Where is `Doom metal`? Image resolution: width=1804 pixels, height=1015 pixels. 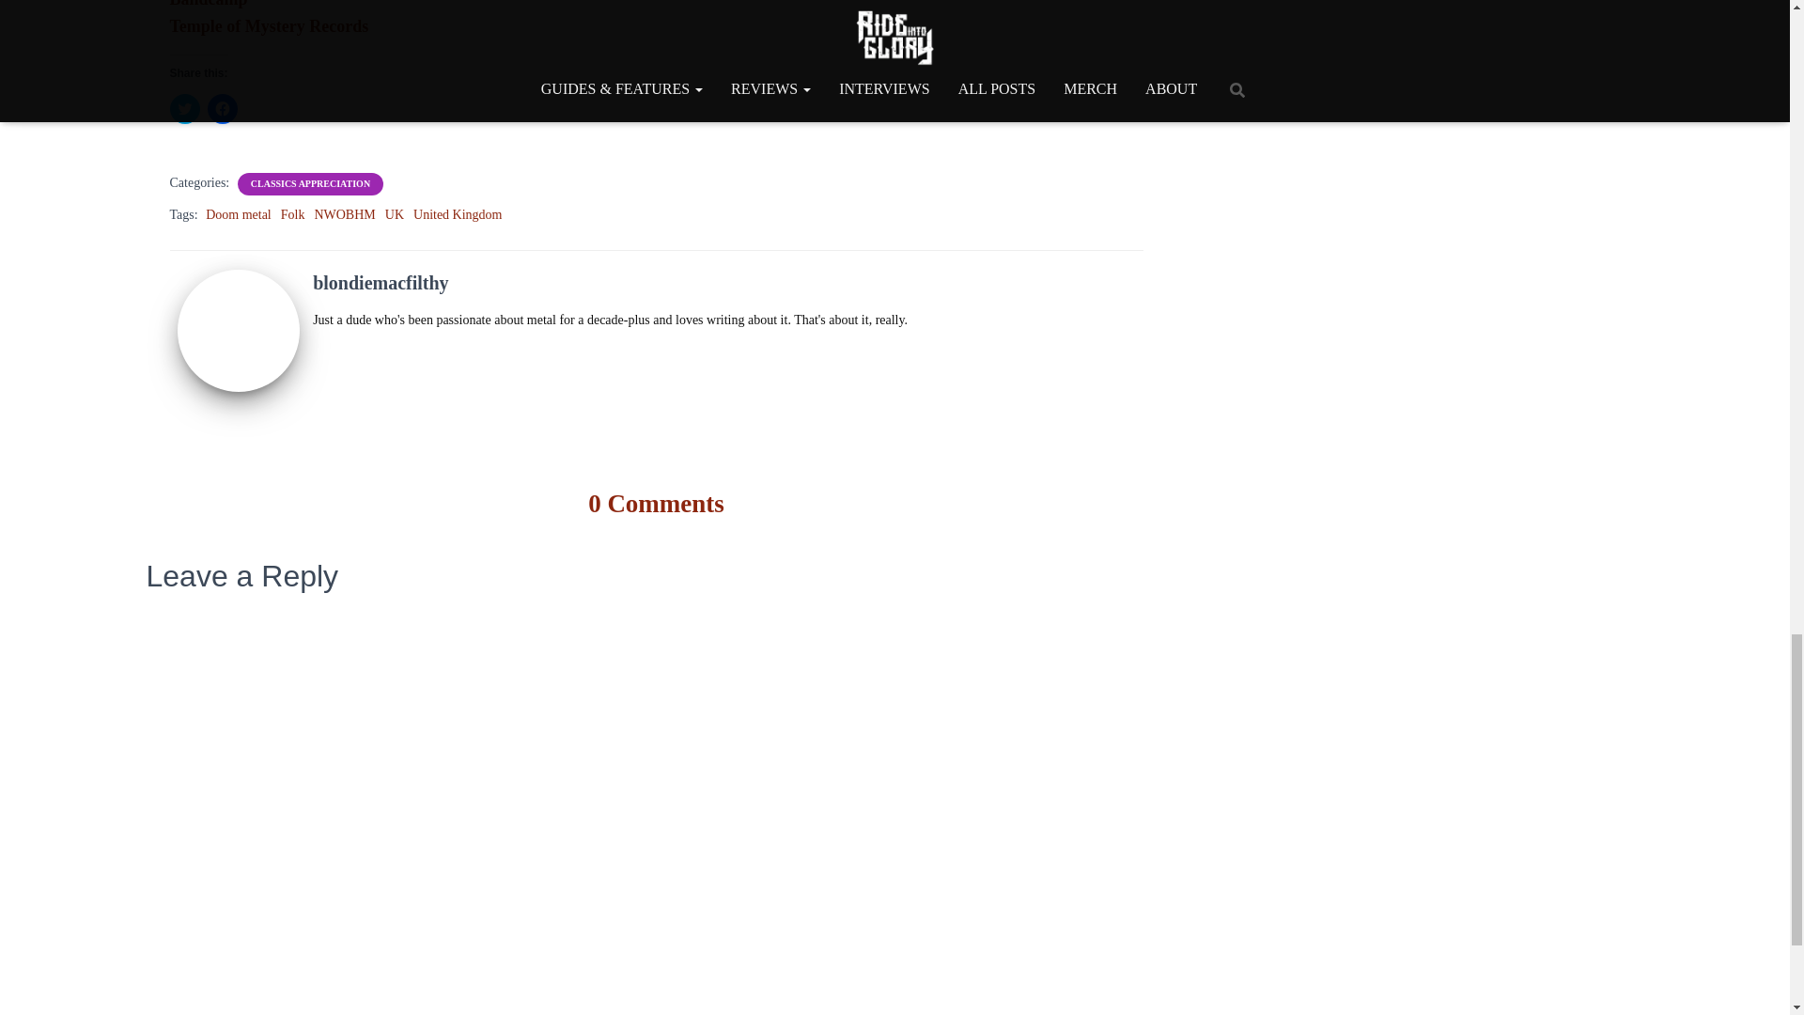 Doom metal is located at coordinates (239, 214).